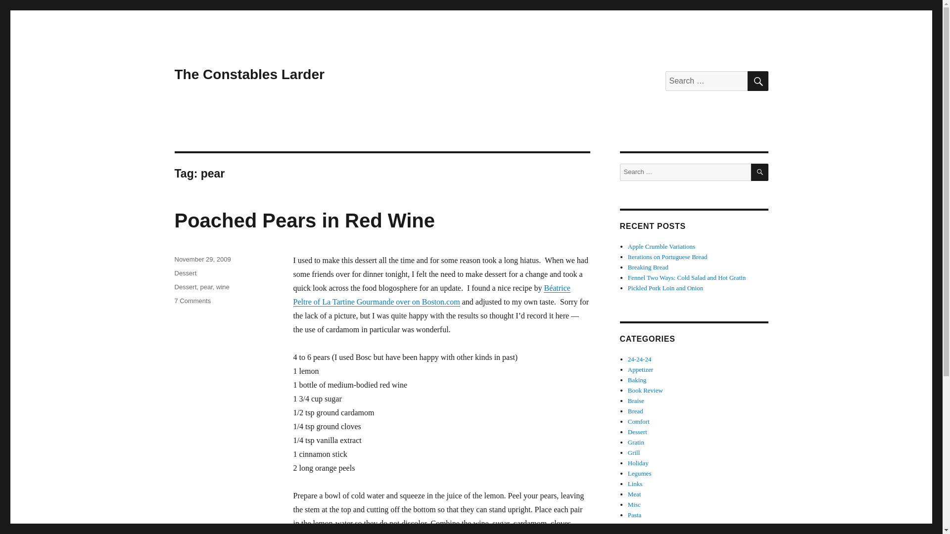 This screenshot has height=534, width=950. I want to click on Gratin, so click(636, 442).